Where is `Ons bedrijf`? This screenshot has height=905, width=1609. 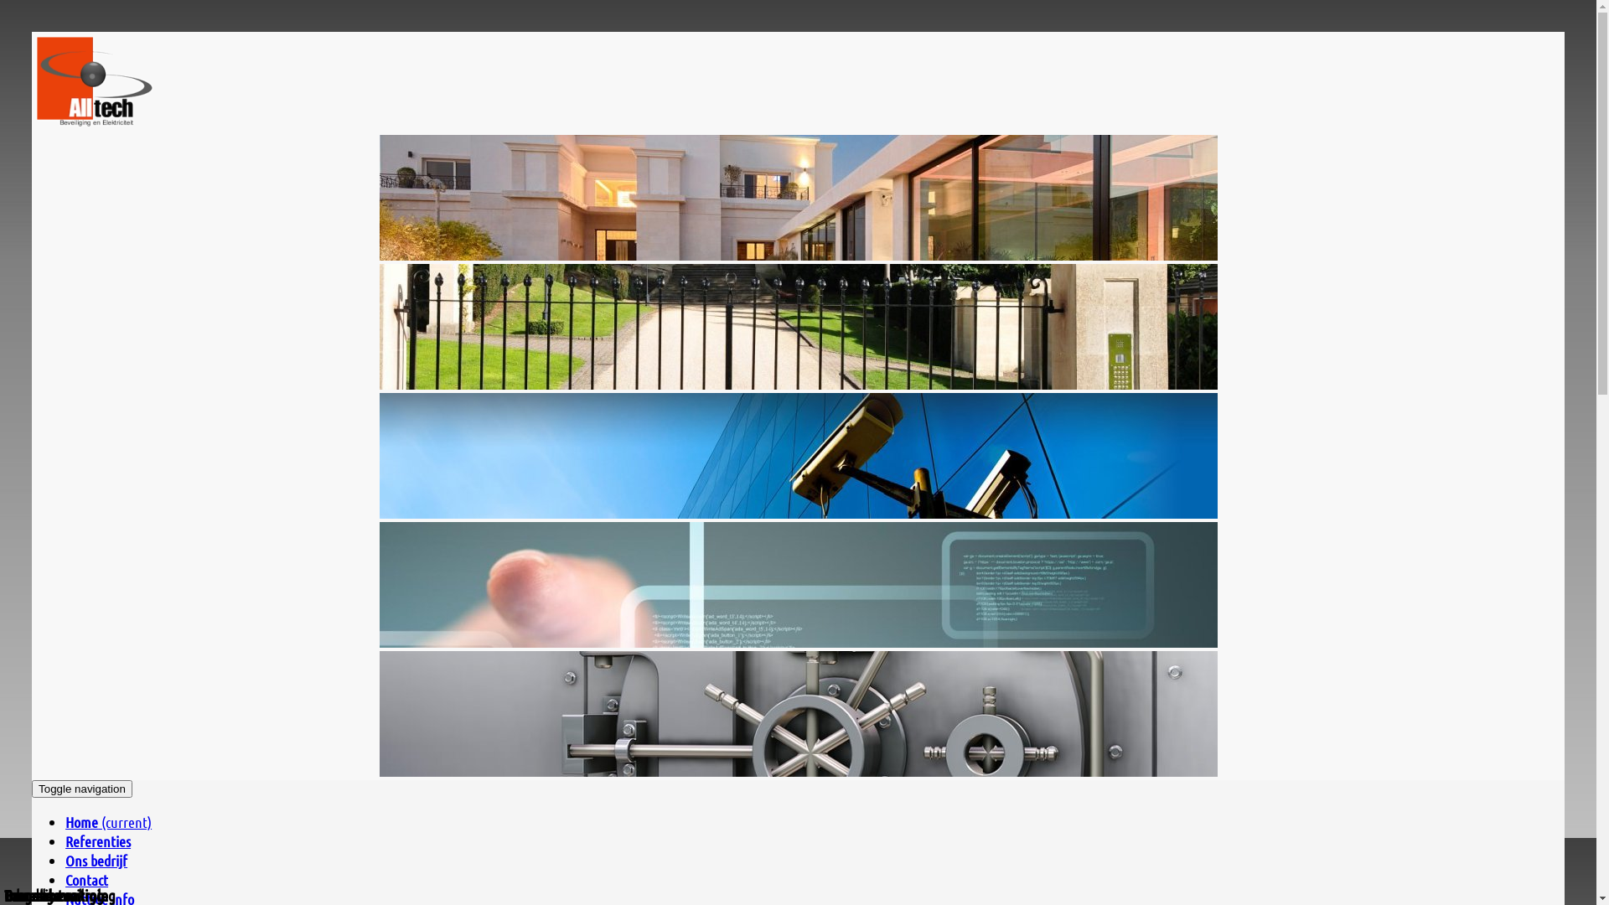
Ons bedrijf is located at coordinates (96, 861).